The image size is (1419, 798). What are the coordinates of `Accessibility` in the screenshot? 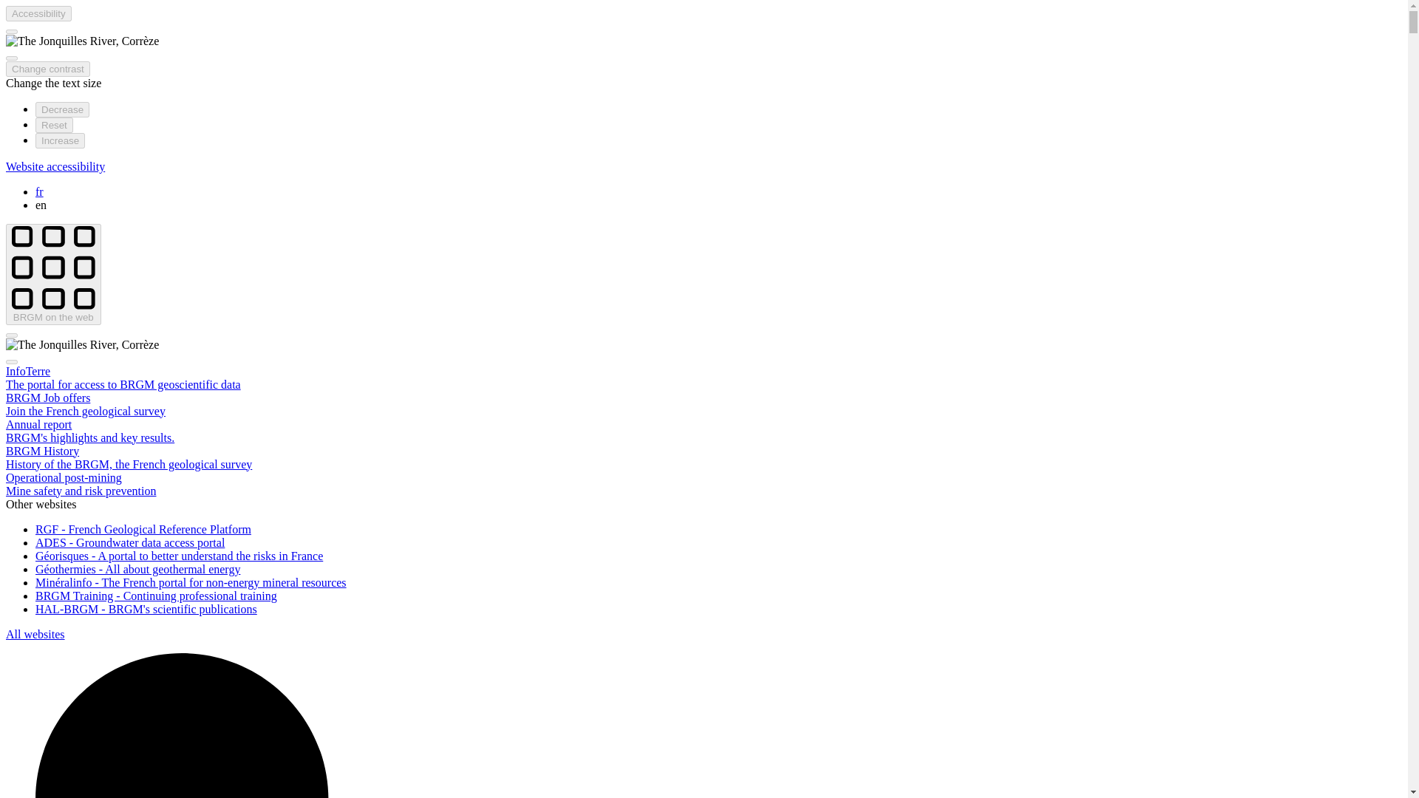 It's located at (38, 13).